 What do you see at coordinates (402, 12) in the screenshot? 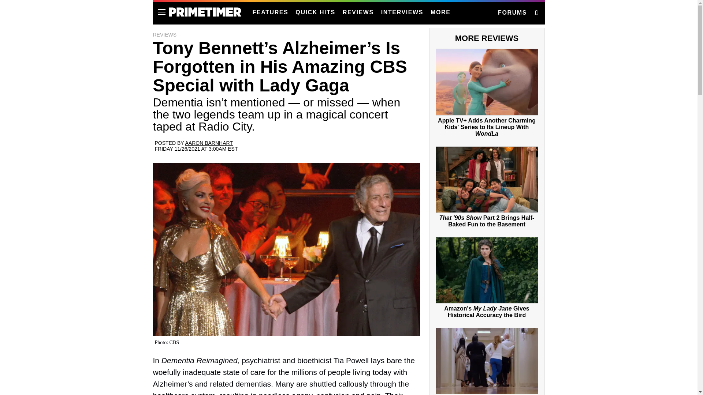
I see `INTERVIEWS` at bounding box center [402, 12].